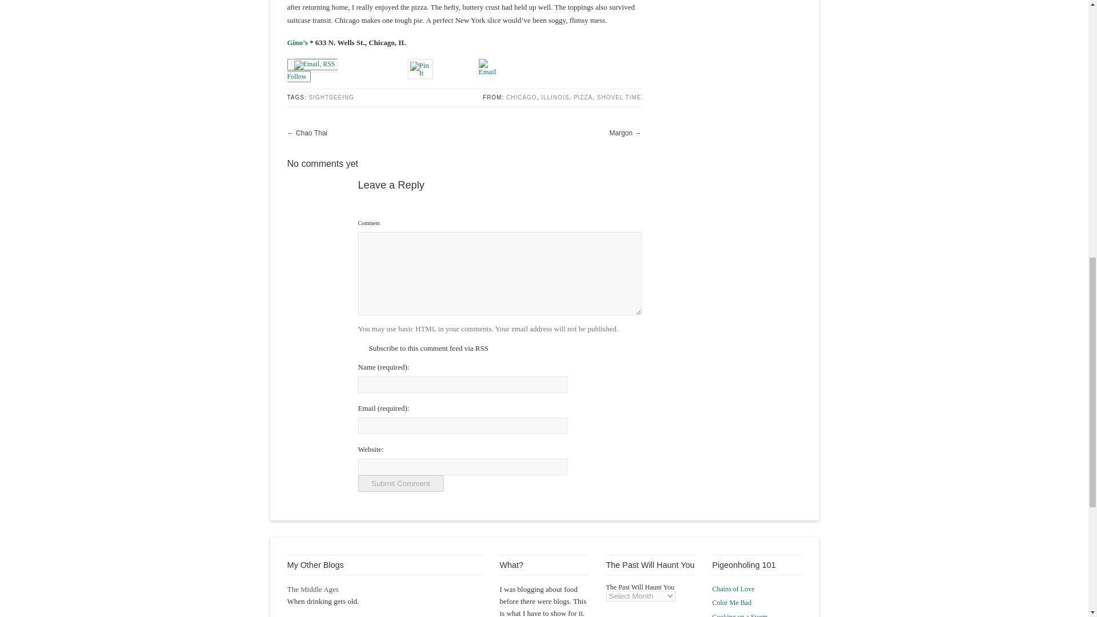  What do you see at coordinates (314, 65) in the screenshot?
I see `Email, RSS` at bounding box center [314, 65].